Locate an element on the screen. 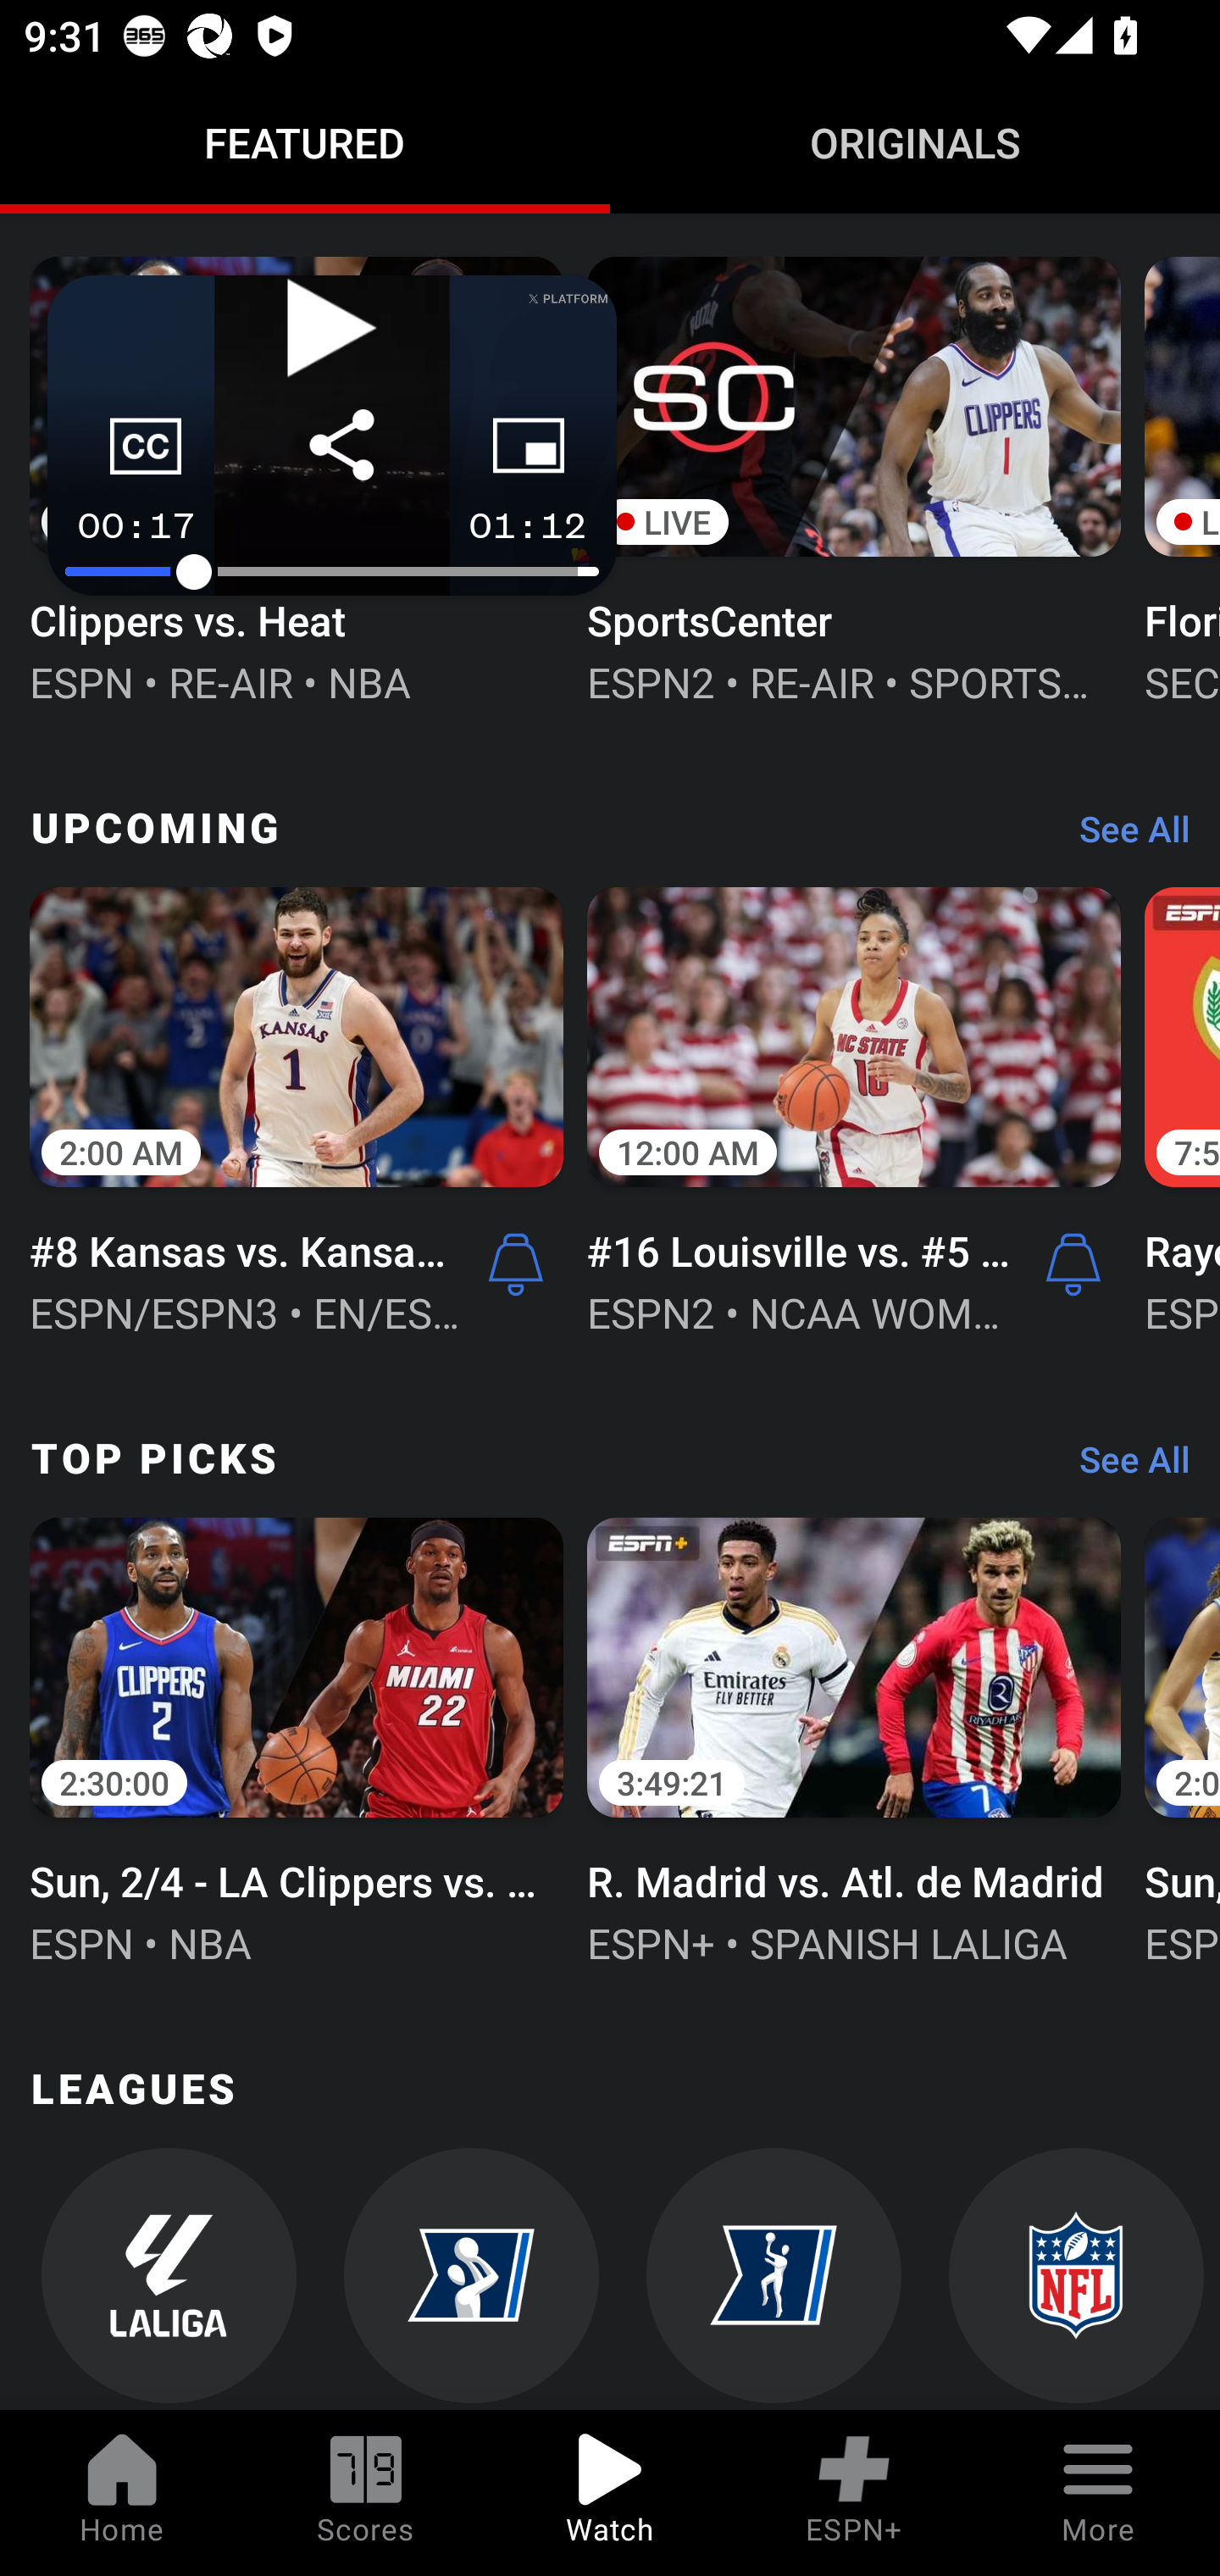 The height and width of the screenshot is (2576, 1220). Alerts is located at coordinates (1073, 1263).